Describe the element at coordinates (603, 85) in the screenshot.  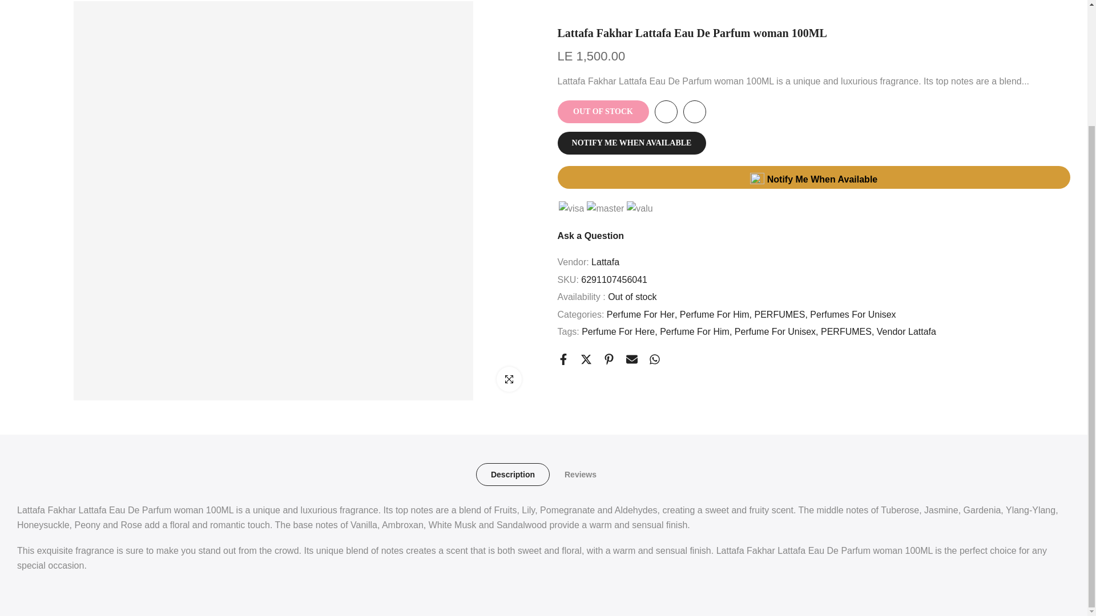
I see `OUT OF STOCK` at that location.